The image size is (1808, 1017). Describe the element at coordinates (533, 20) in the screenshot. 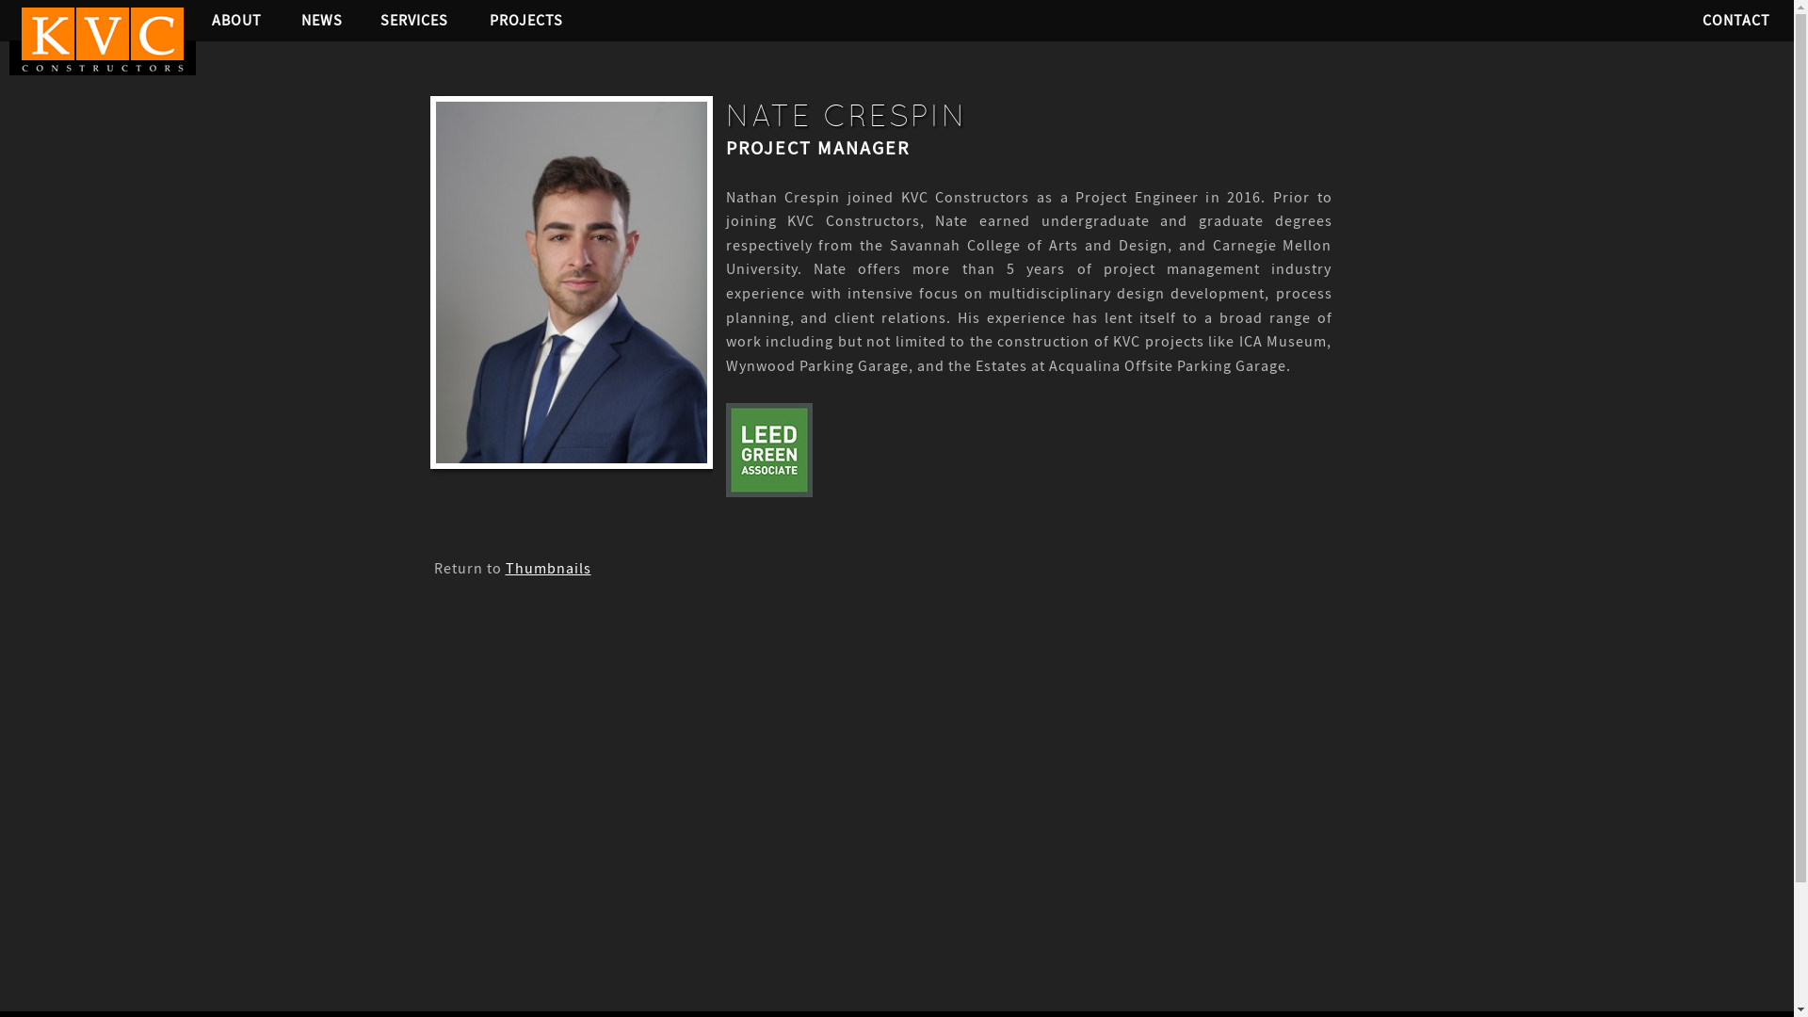

I see `PROJECTS` at that location.